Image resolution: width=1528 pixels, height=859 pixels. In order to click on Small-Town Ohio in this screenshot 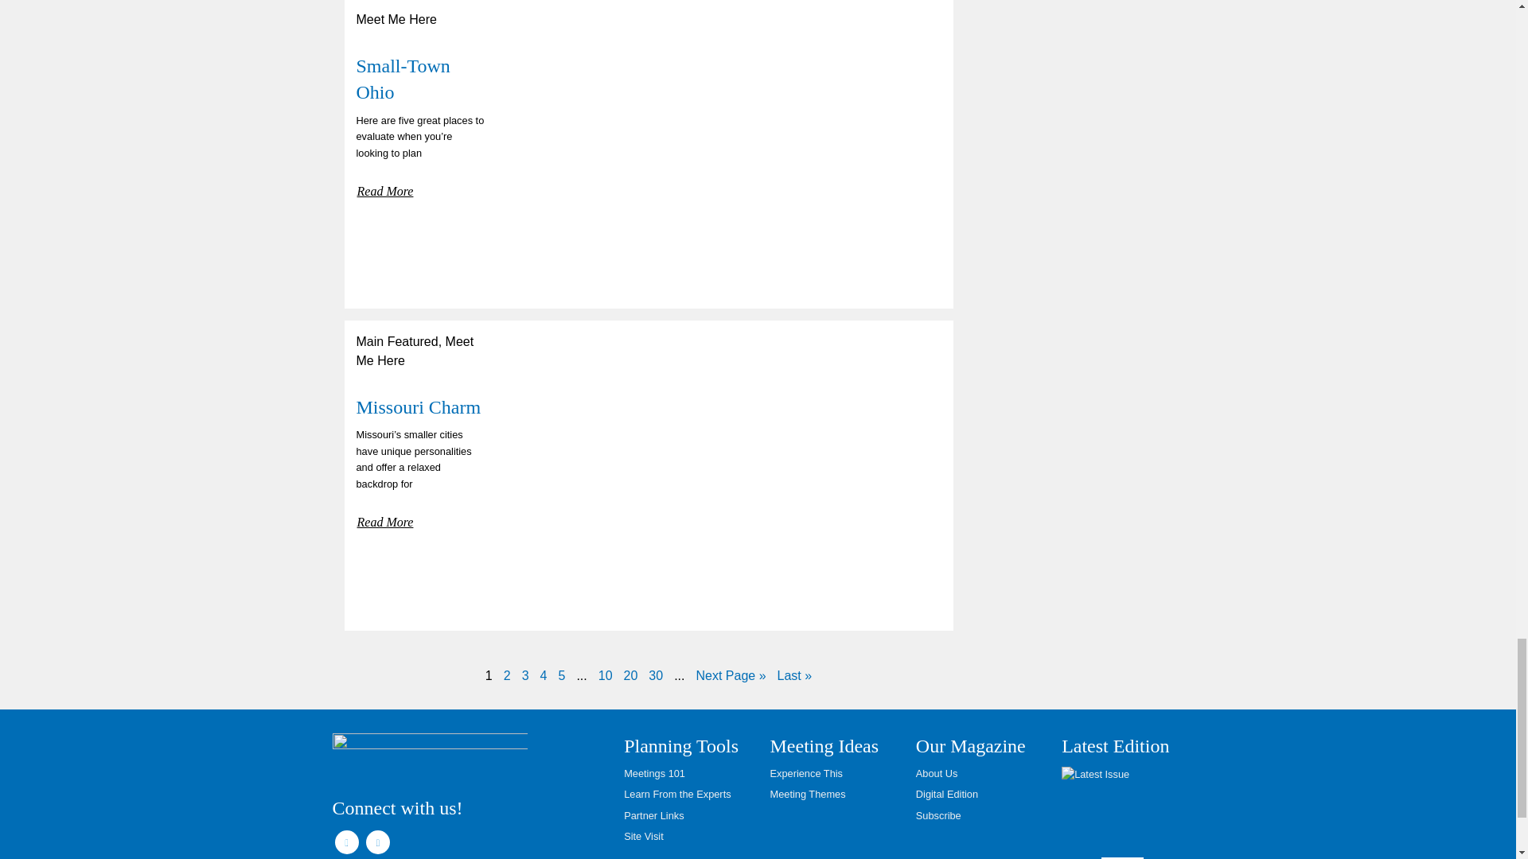, I will do `click(403, 80)`.